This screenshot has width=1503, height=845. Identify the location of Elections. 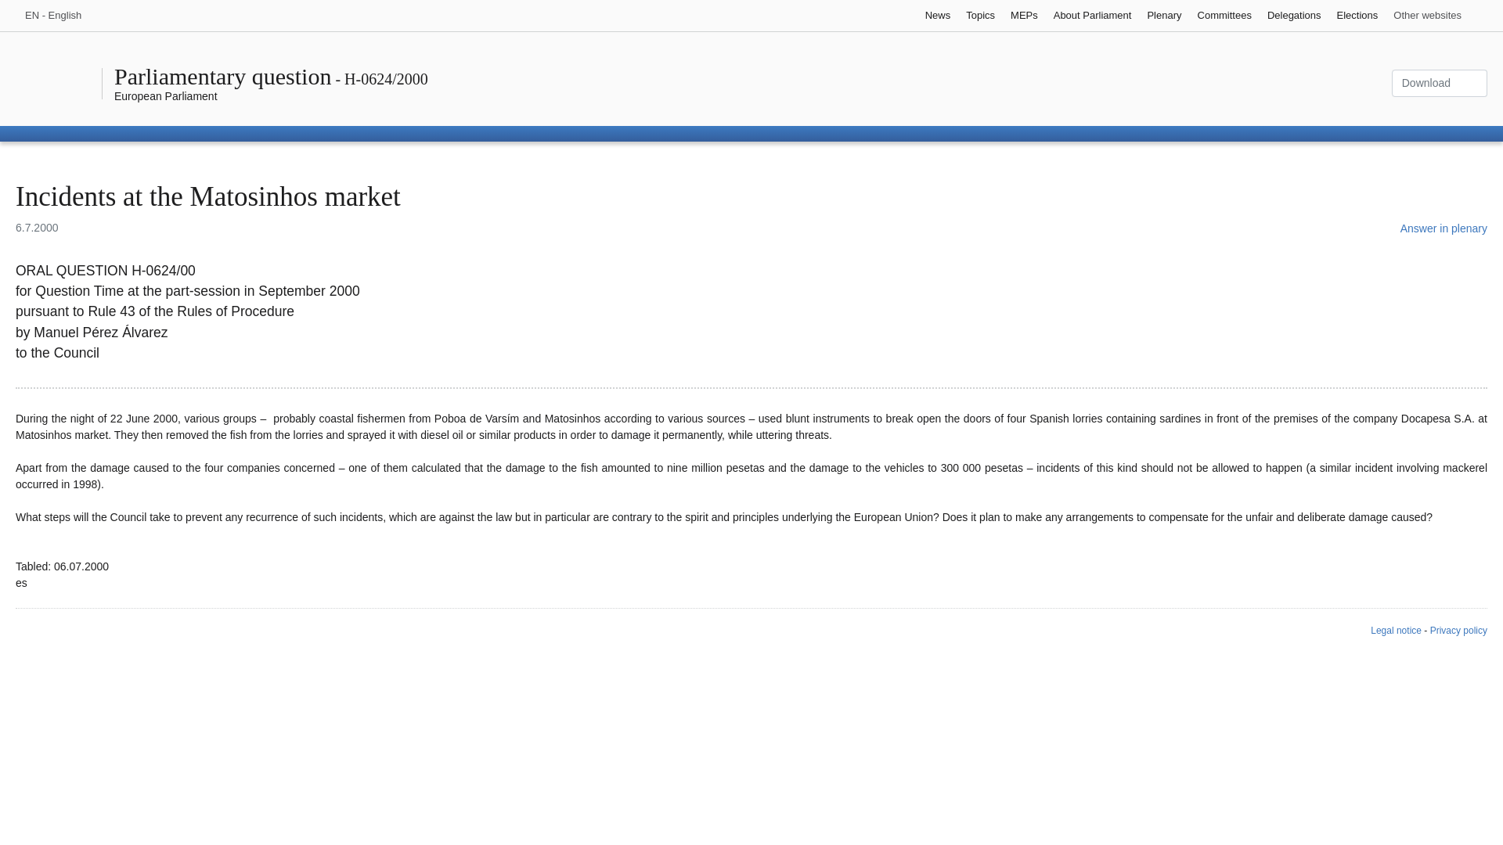
(1357, 16).